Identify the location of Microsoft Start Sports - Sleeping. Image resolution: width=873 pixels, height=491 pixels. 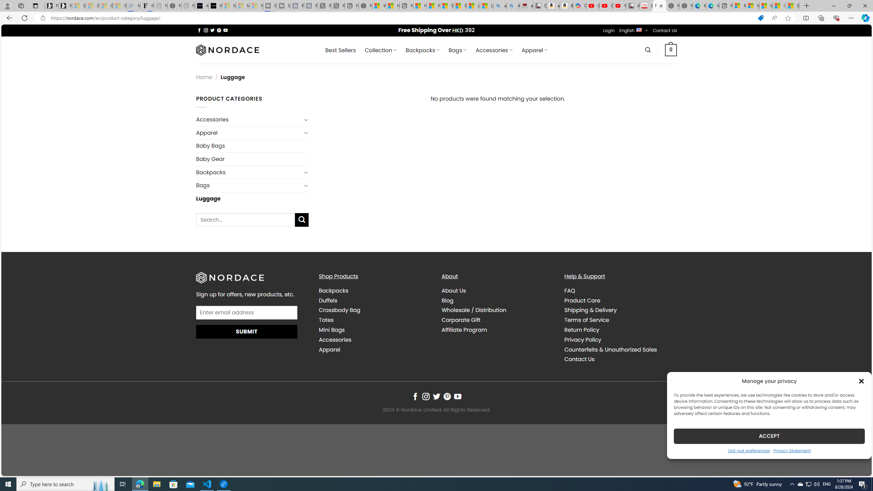
(228, 6).